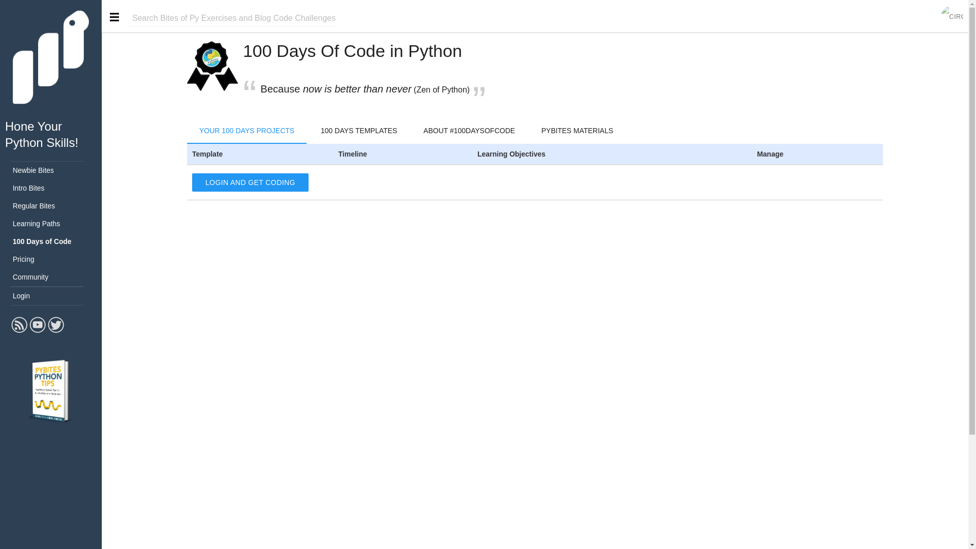  What do you see at coordinates (51, 188) in the screenshot?
I see `Intro Bites` at bounding box center [51, 188].